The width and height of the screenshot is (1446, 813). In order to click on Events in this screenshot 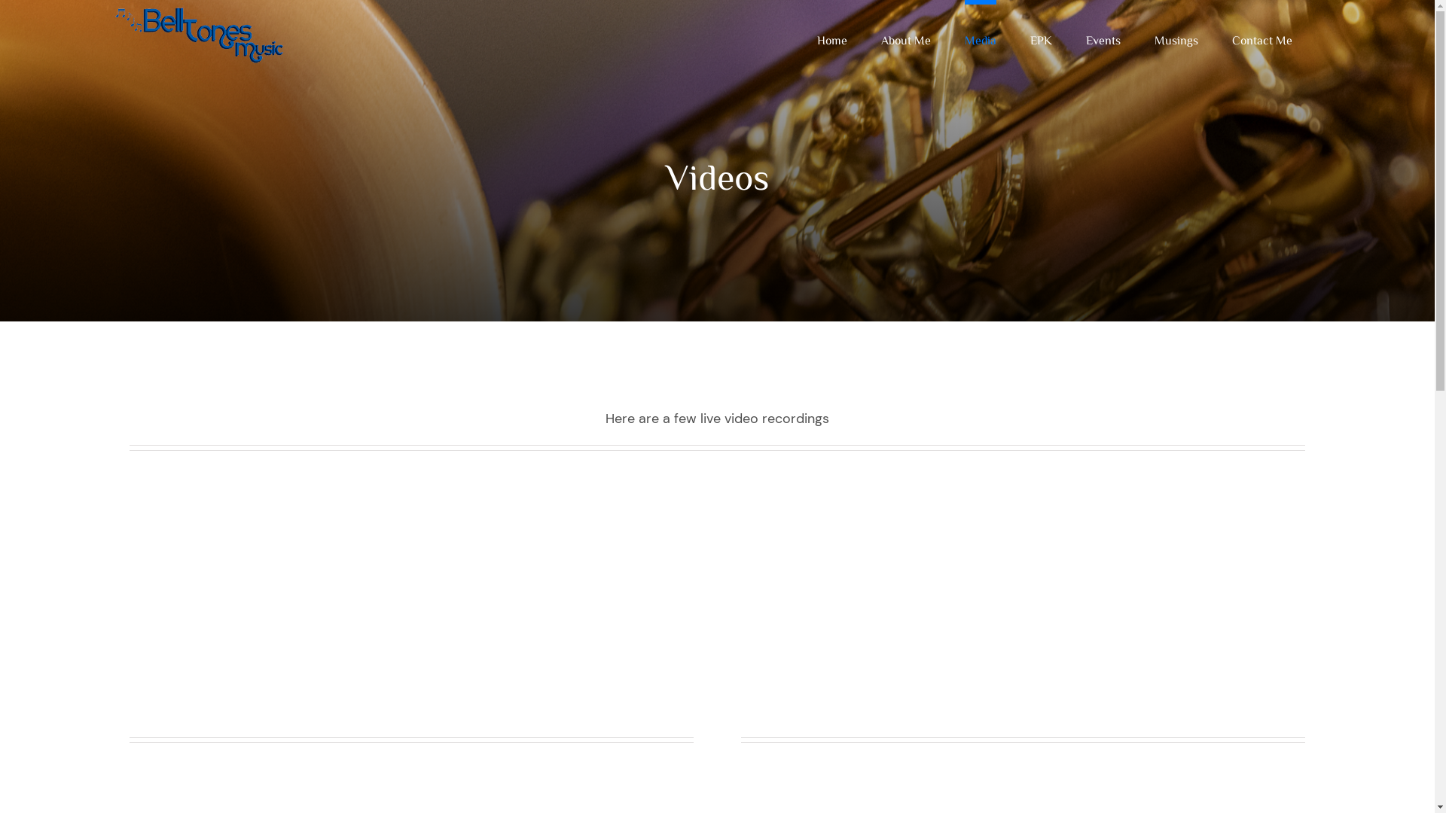, I will do `click(1103, 38)`.